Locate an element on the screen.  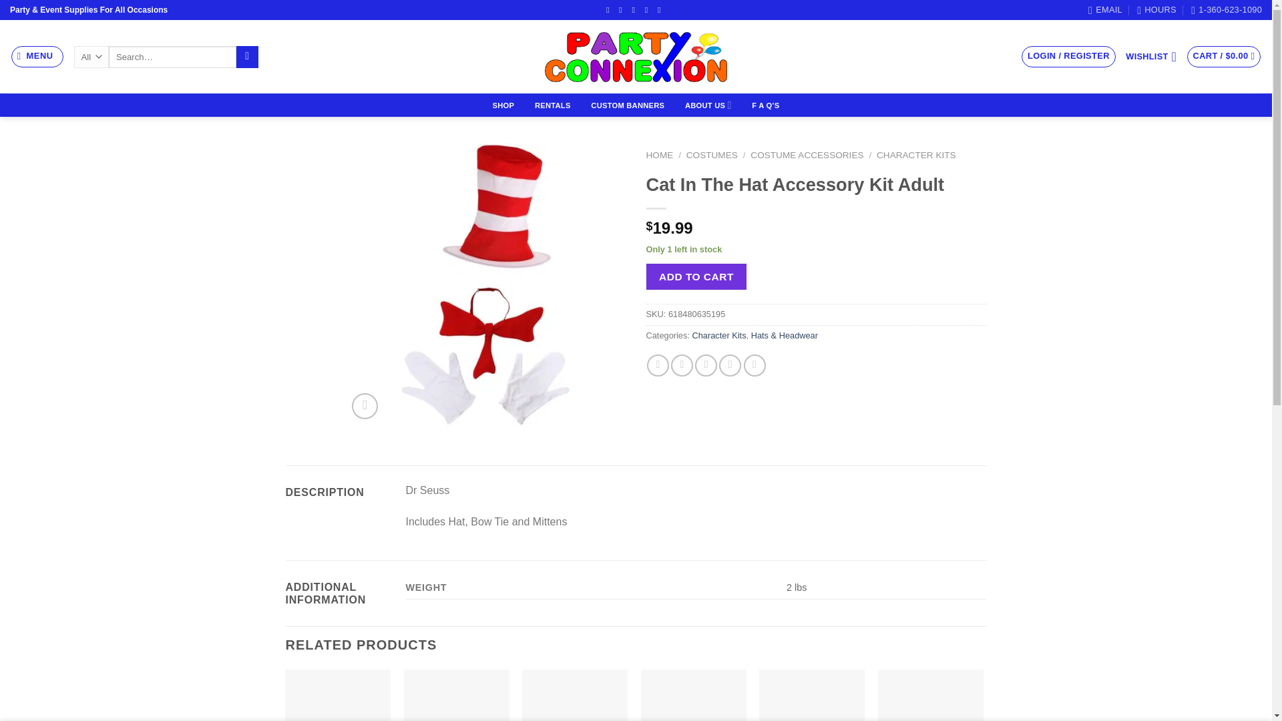
SHOP is located at coordinates (503, 105).